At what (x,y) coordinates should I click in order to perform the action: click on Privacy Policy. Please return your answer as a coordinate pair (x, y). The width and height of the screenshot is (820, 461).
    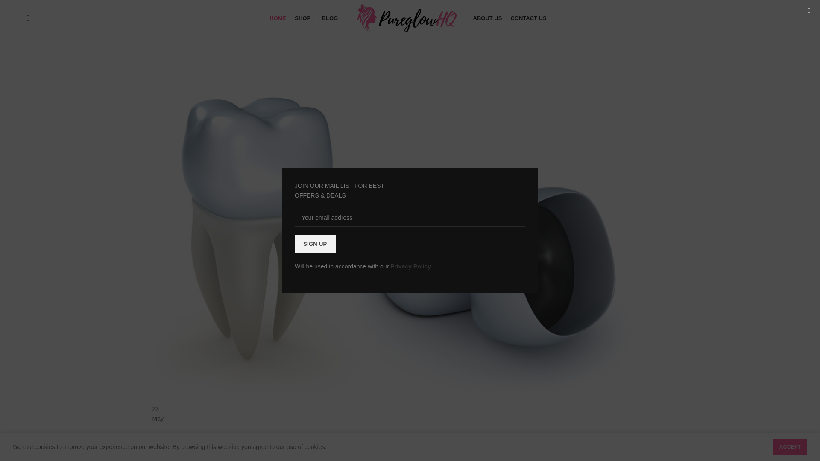
    Looking at the image, I should click on (410, 266).